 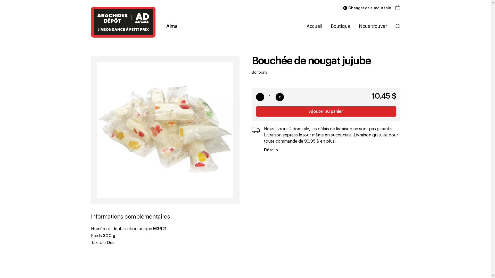 I want to click on M3621-Nougat-Jujubes.jpg, so click(x=165, y=130).